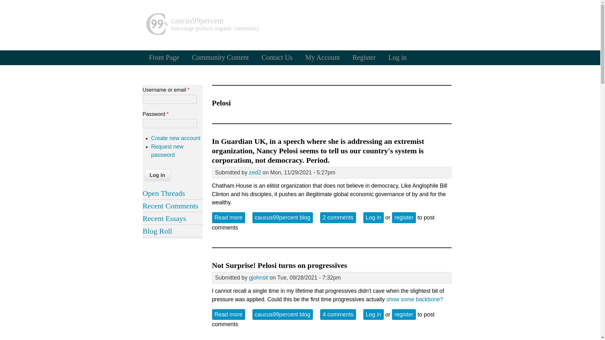 The image size is (605, 340). What do you see at coordinates (258, 278) in the screenshot?
I see `View user profile.` at bounding box center [258, 278].